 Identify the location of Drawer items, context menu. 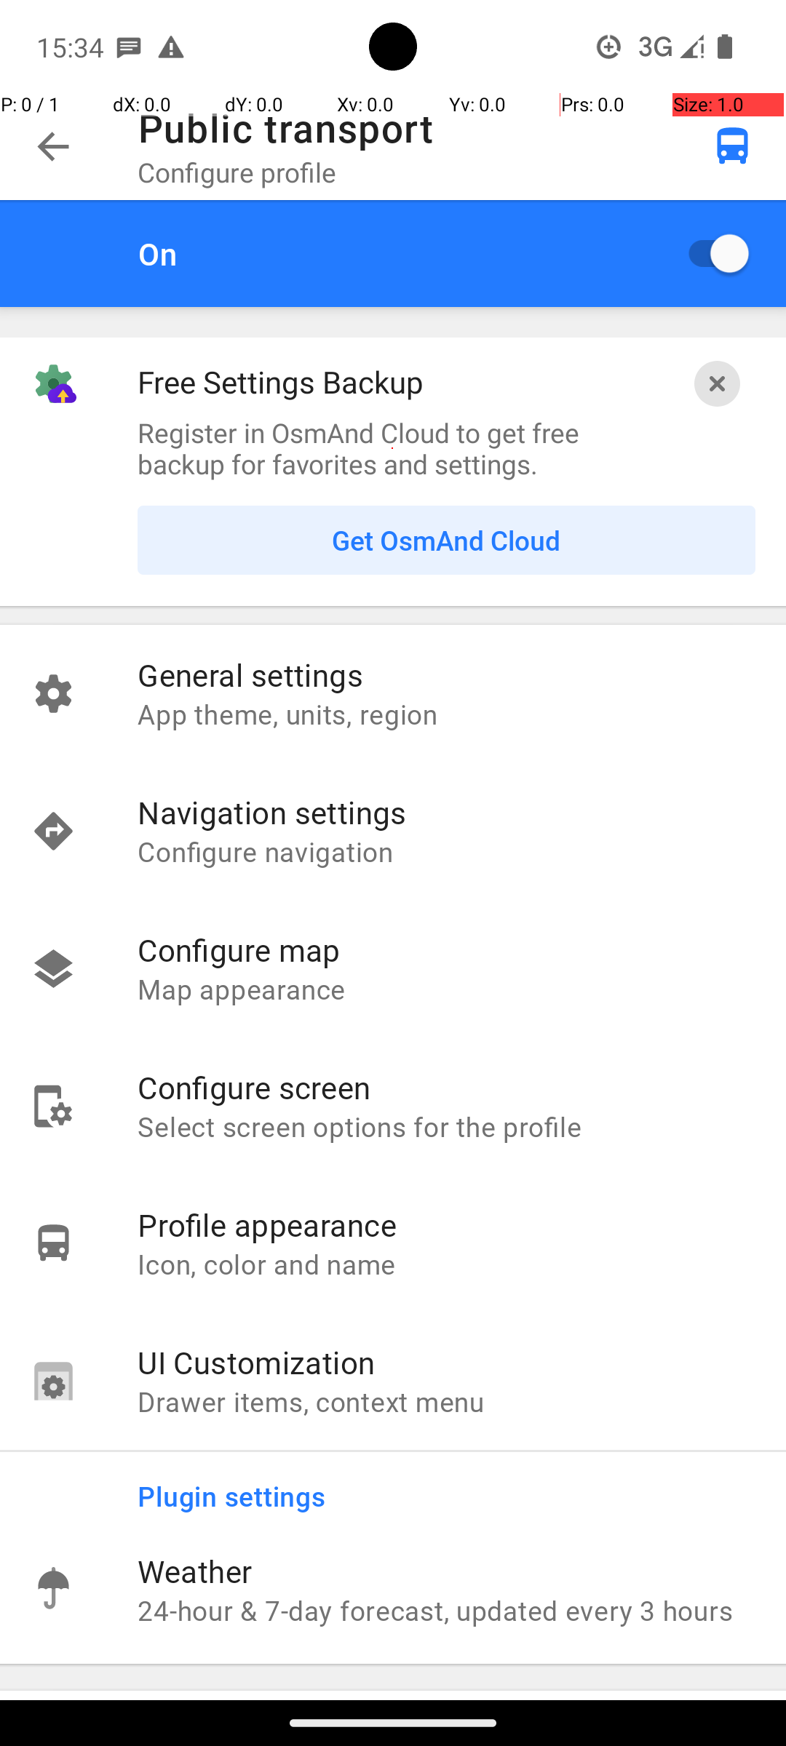
(447, 1401).